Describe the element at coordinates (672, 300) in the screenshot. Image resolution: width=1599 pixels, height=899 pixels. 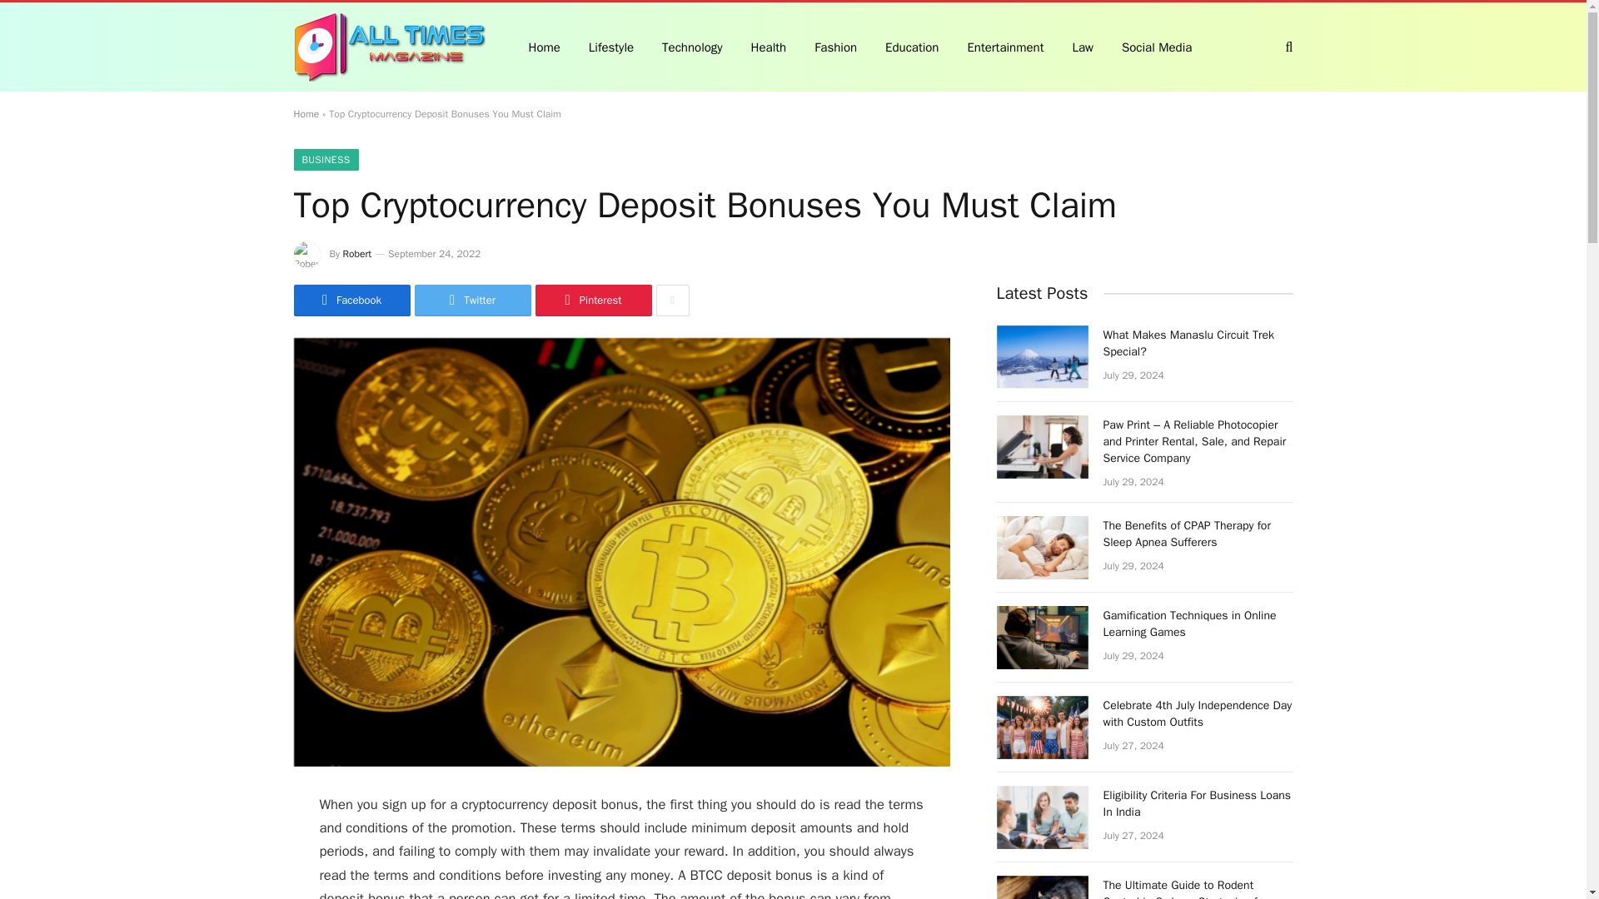
I see `Show More Social Sharing` at that location.